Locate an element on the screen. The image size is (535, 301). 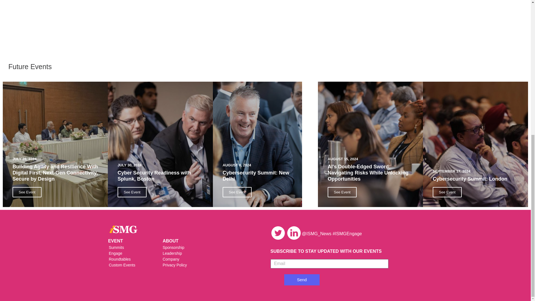
Leadership is located at coordinates (209, 253).